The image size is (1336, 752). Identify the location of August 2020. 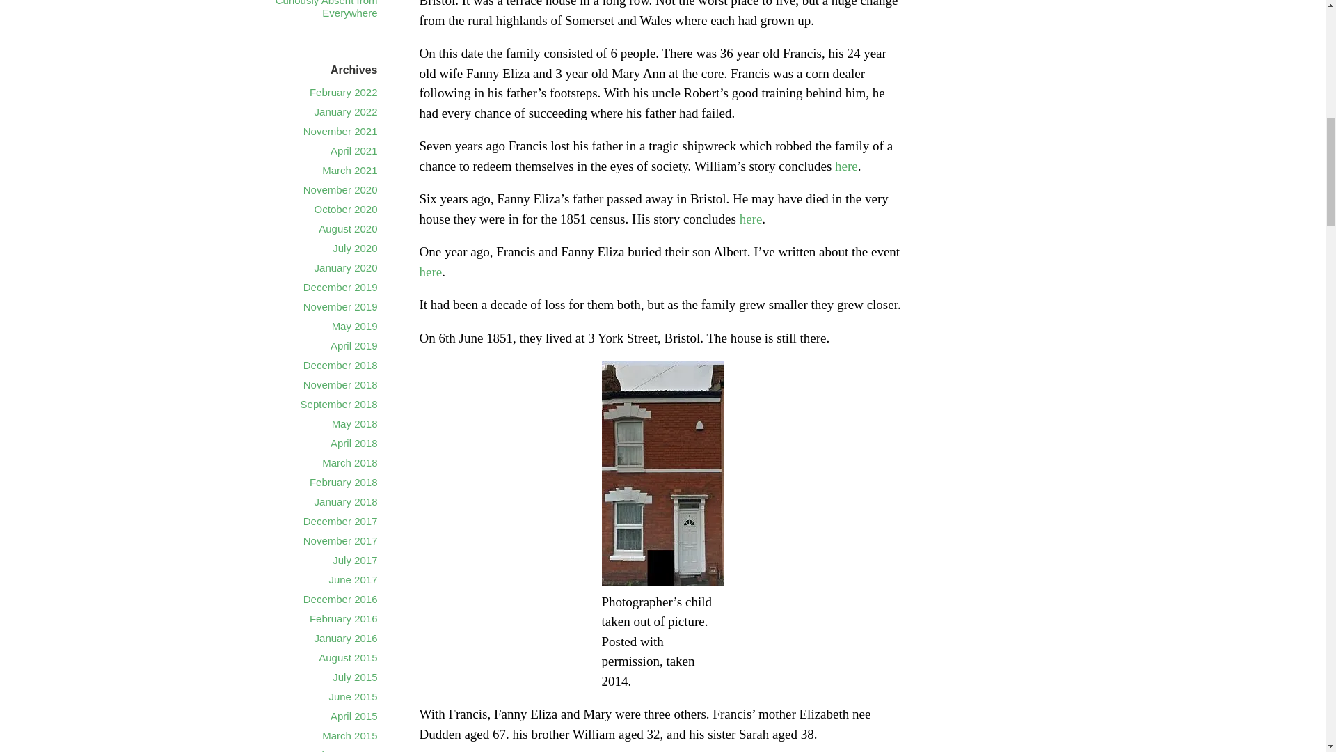
(348, 228).